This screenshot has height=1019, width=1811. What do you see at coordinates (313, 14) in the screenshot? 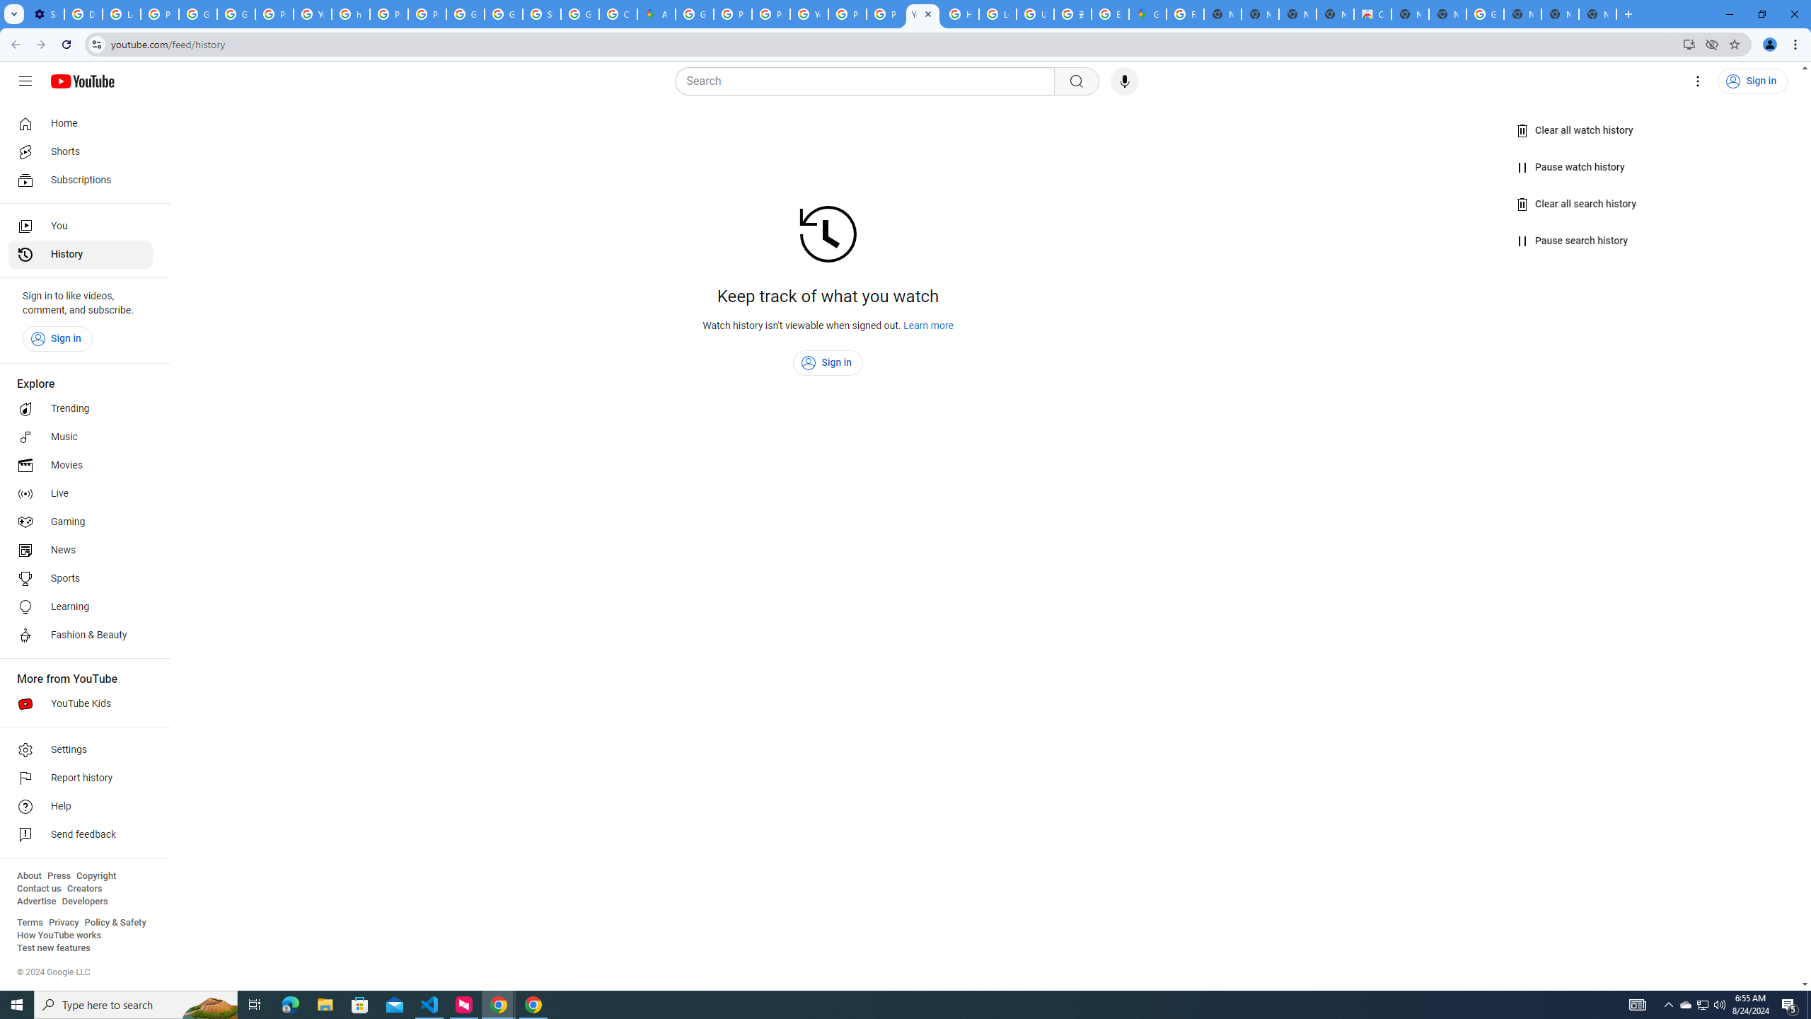
I see `YouTube` at bounding box center [313, 14].